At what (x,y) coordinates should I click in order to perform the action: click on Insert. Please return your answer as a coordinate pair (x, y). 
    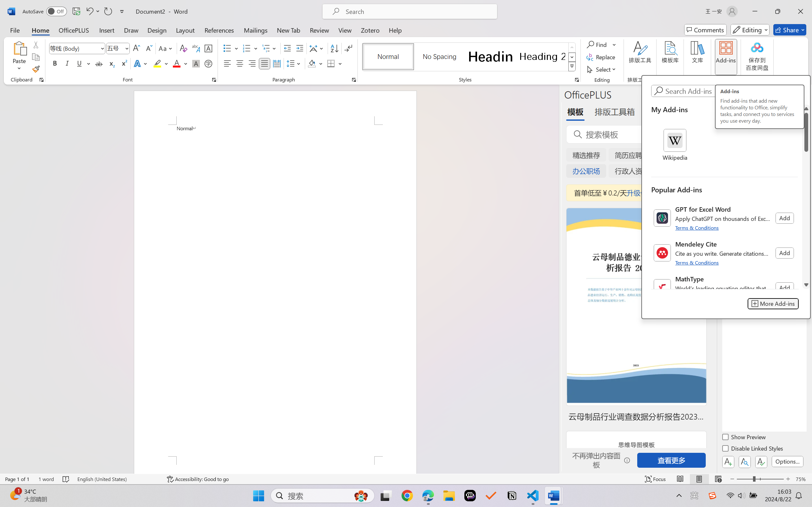
    Looking at the image, I should click on (107, 30).